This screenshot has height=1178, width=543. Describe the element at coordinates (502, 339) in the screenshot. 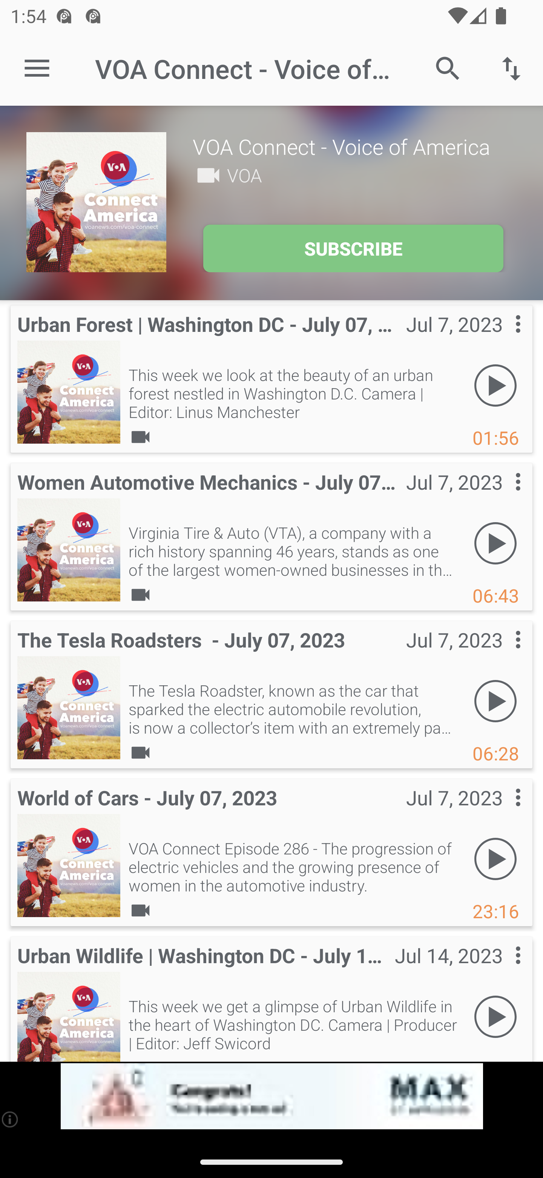

I see `Contextual menu` at that location.